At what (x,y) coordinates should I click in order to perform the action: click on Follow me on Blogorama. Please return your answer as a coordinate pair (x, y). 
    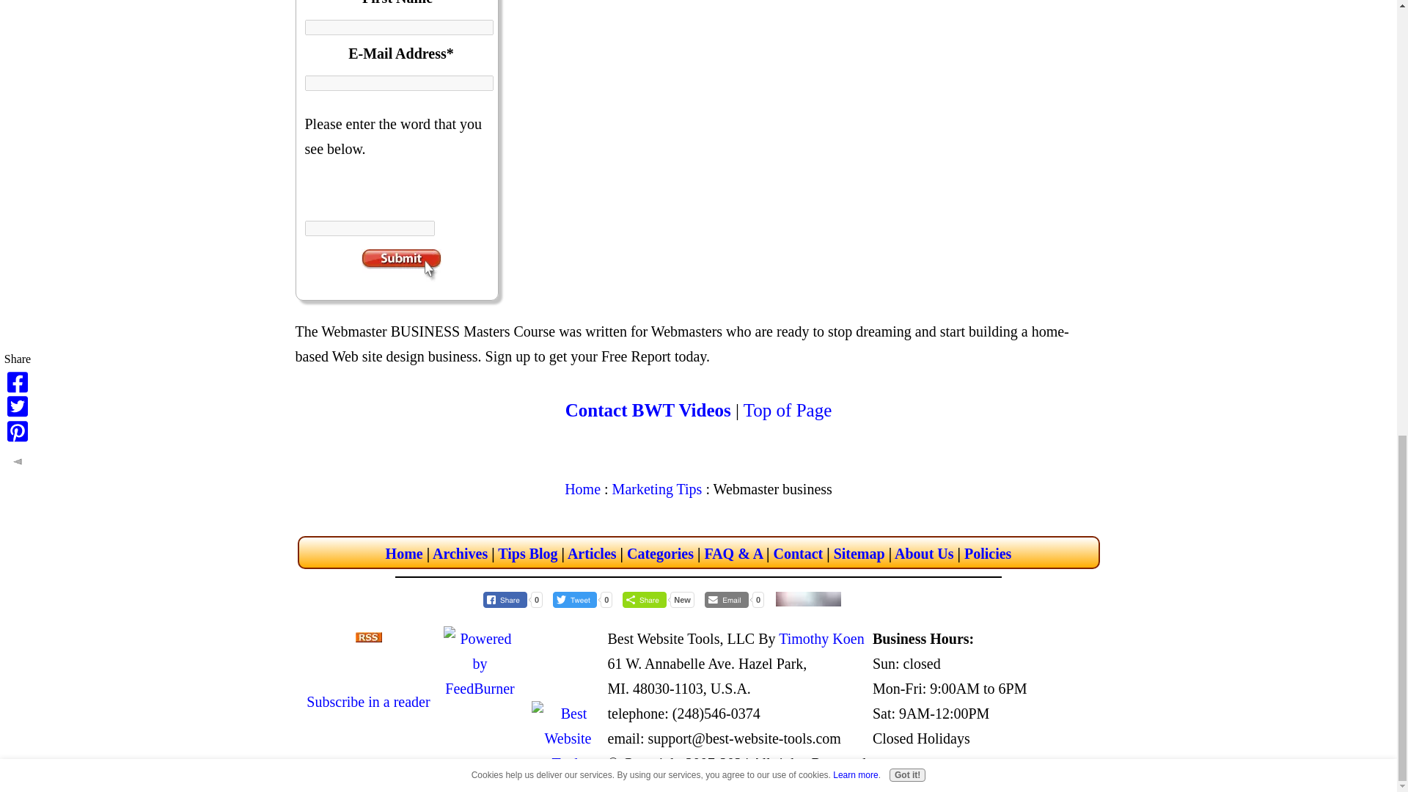
    Looking at the image, I should click on (480, 738).